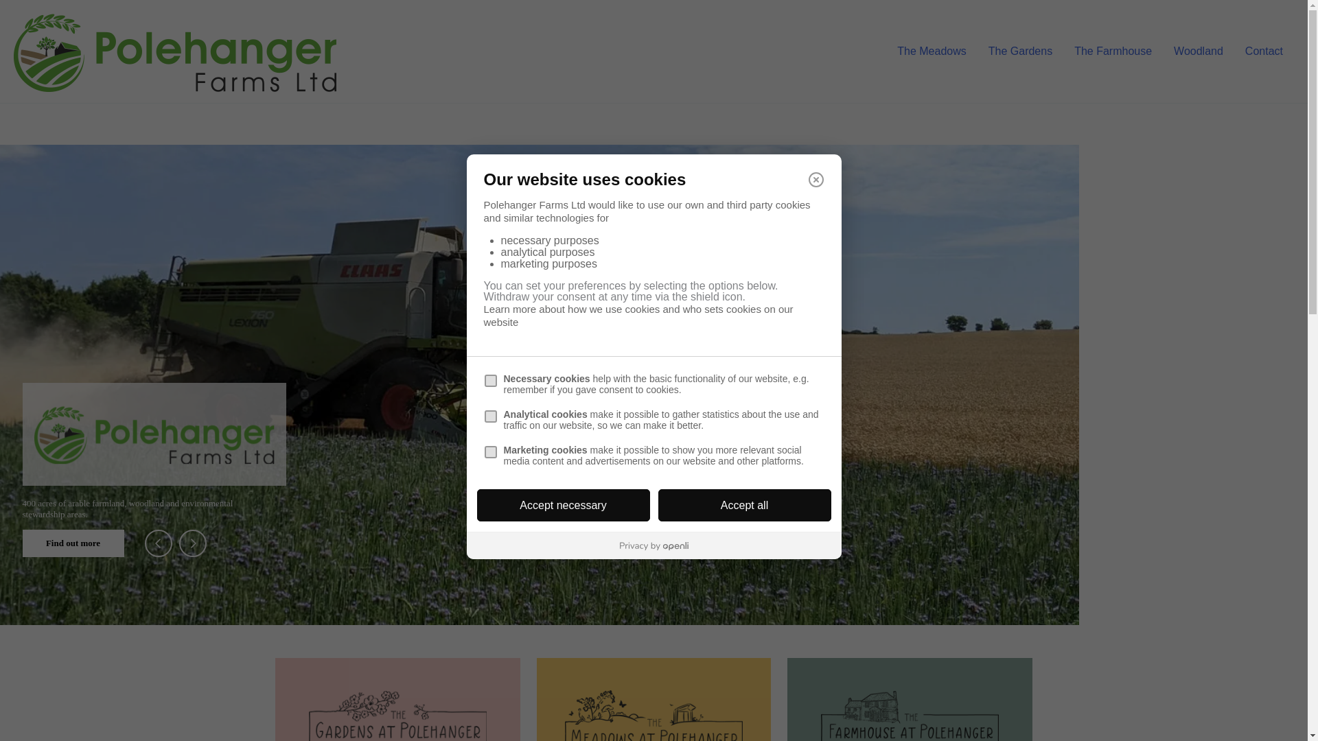 Image resolution: width=1318 pixels, height=741 pixels. Describe the element at coordinates (744, 505) in the screenshot. I see `Accept all` at that location.